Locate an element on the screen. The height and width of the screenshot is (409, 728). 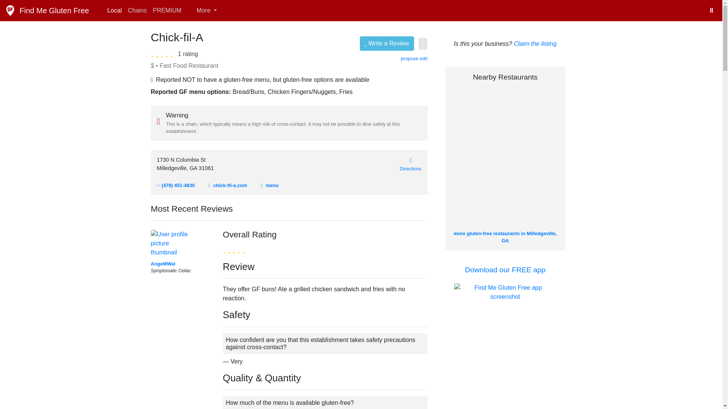
AngeMWal is located at coordinates (163, 264).